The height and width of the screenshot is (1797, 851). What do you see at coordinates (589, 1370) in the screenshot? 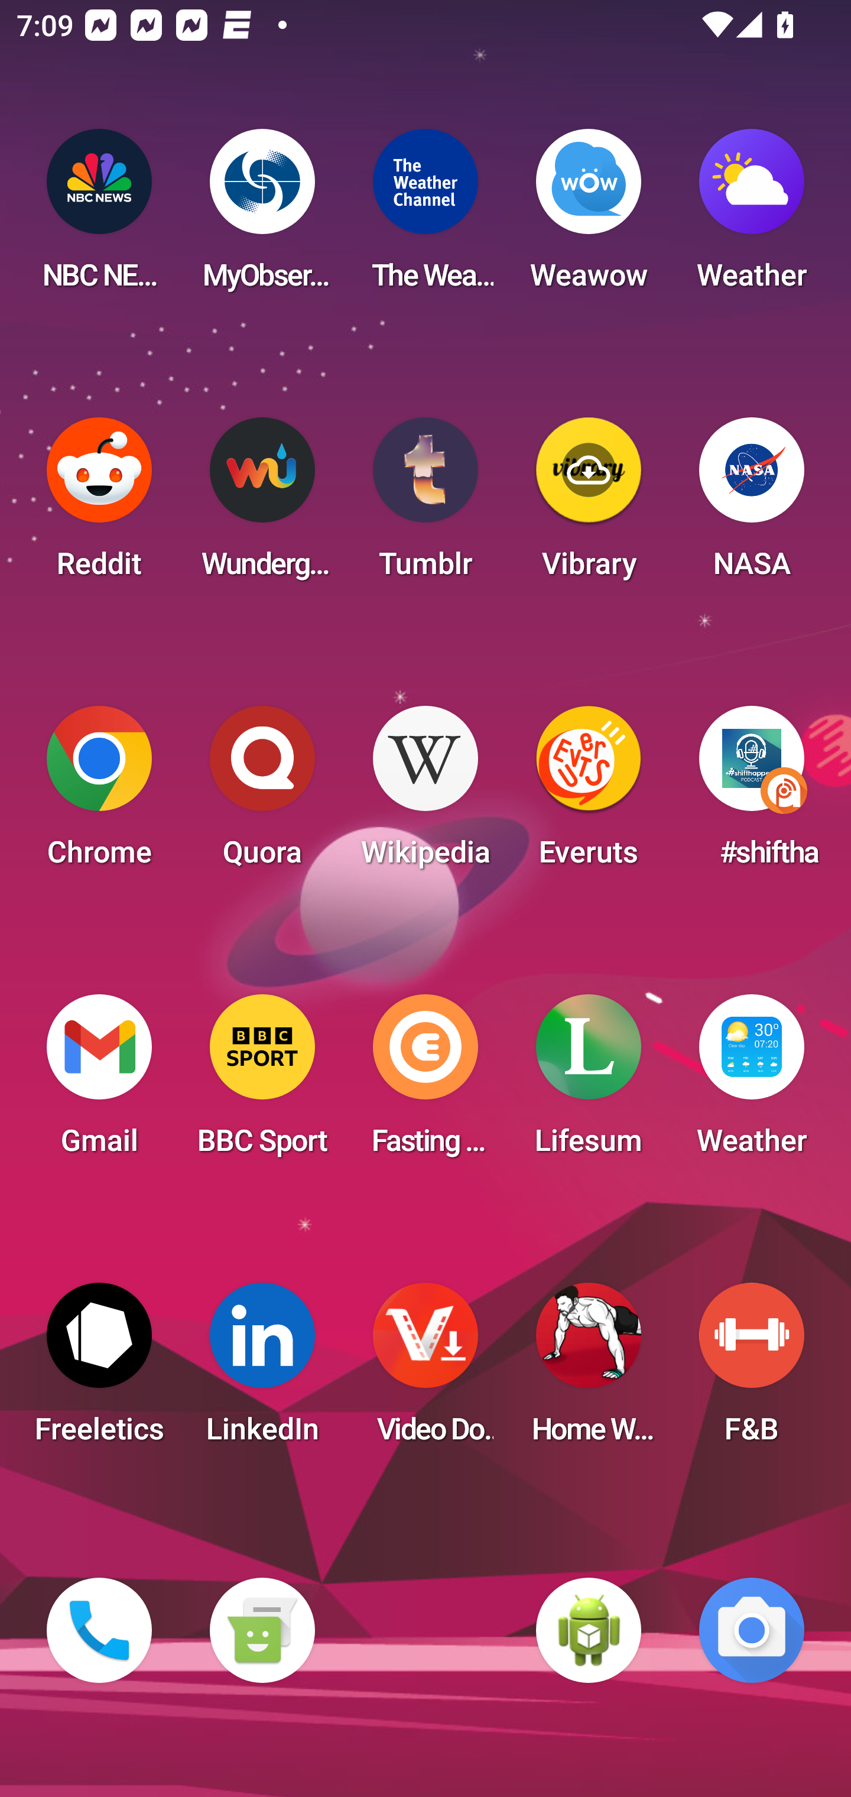
I see `Home Workout` at bounding box center [589, 1370].